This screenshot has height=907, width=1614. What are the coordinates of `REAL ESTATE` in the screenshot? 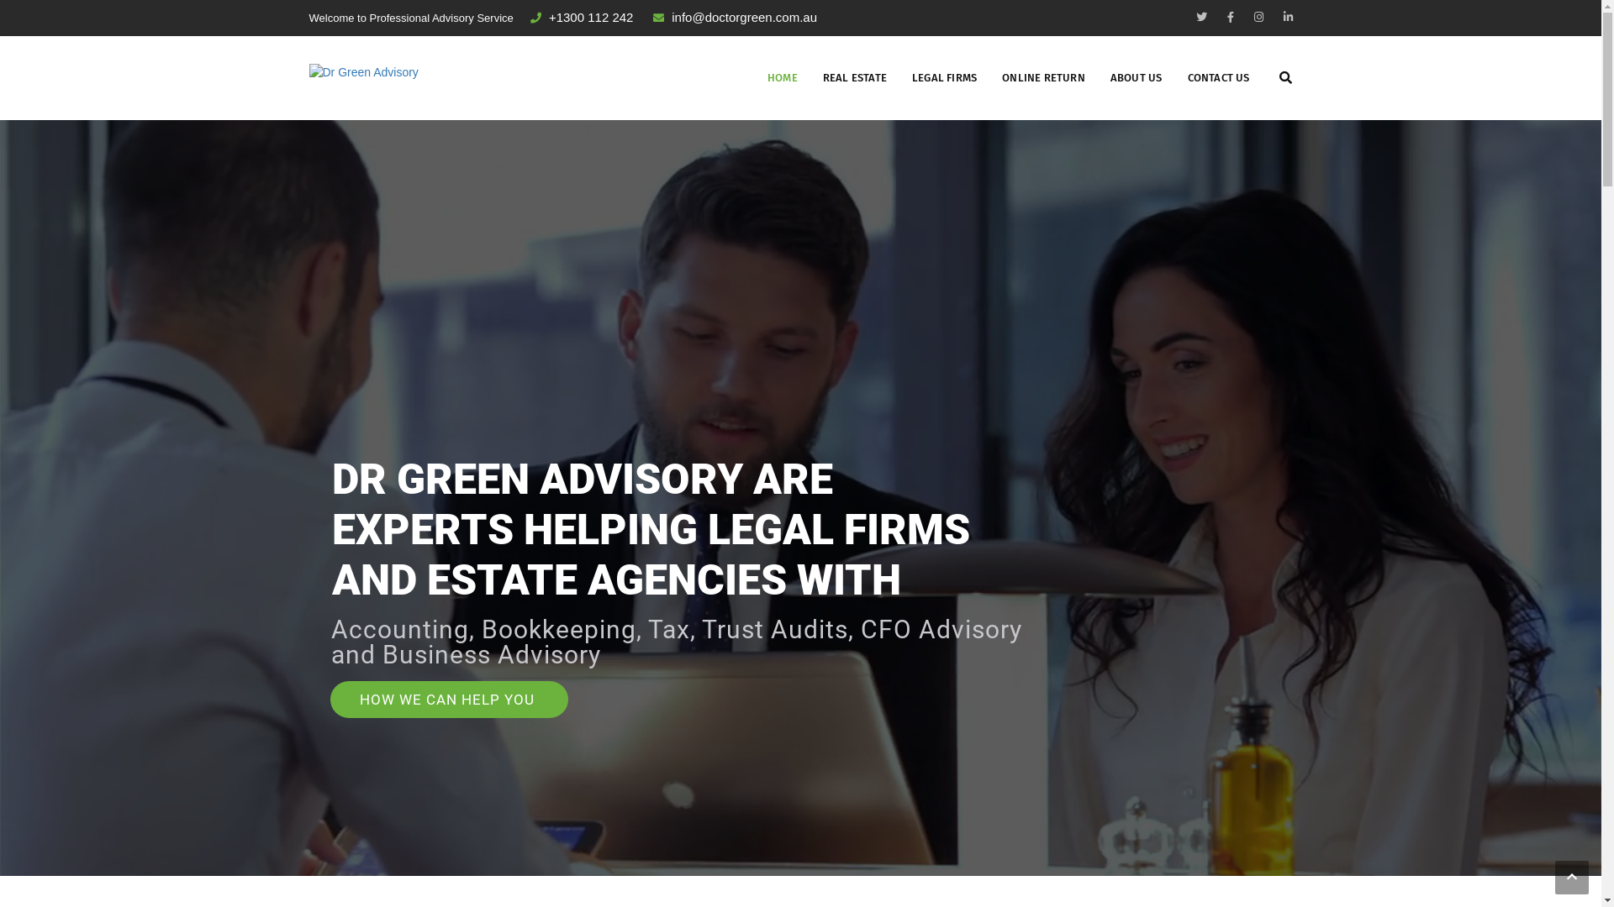 It's located at (855, 78).